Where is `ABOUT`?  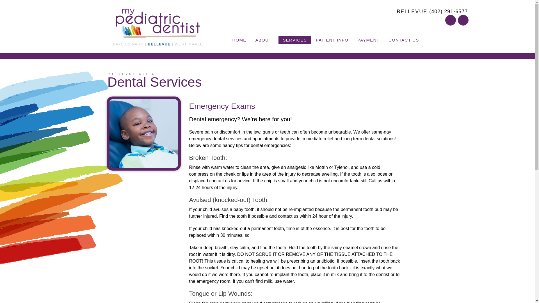 ABOUT is located at coordinates (264, 40).